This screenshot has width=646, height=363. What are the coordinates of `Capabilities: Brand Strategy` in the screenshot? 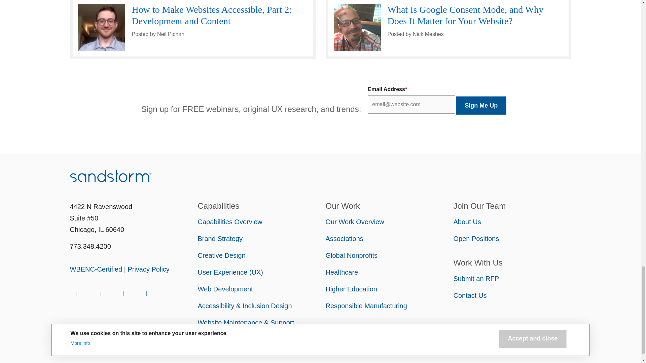 It's located at (220, 239).